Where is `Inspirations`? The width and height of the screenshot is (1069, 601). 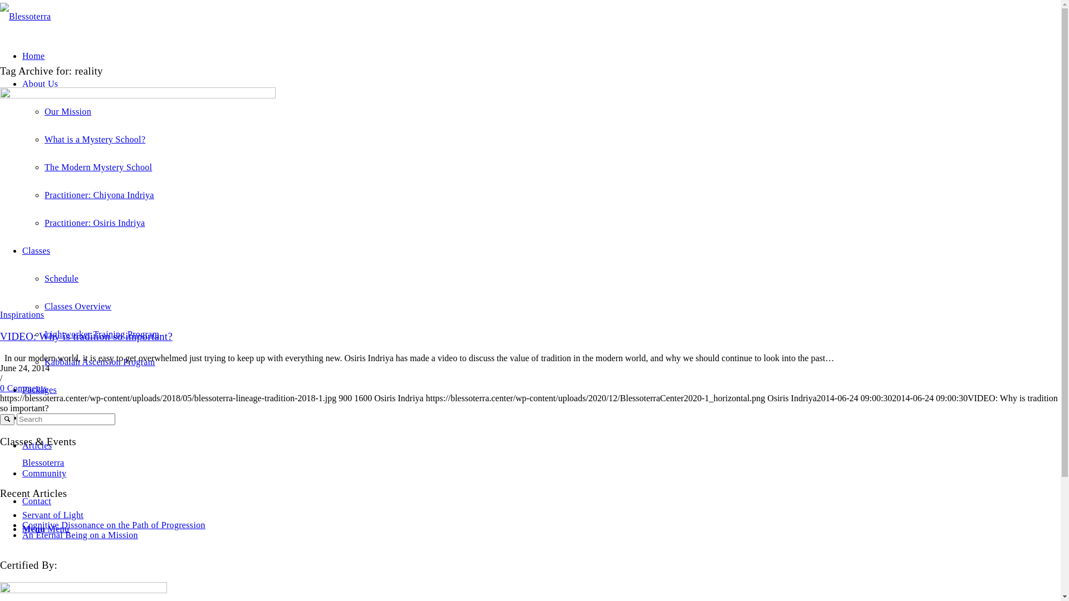 Inspirations is located at coordinates (22, 315).